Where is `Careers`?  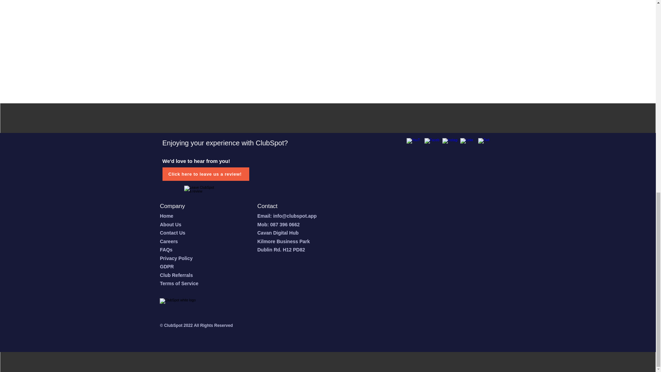 Careers is located at coordinates (169, 241).